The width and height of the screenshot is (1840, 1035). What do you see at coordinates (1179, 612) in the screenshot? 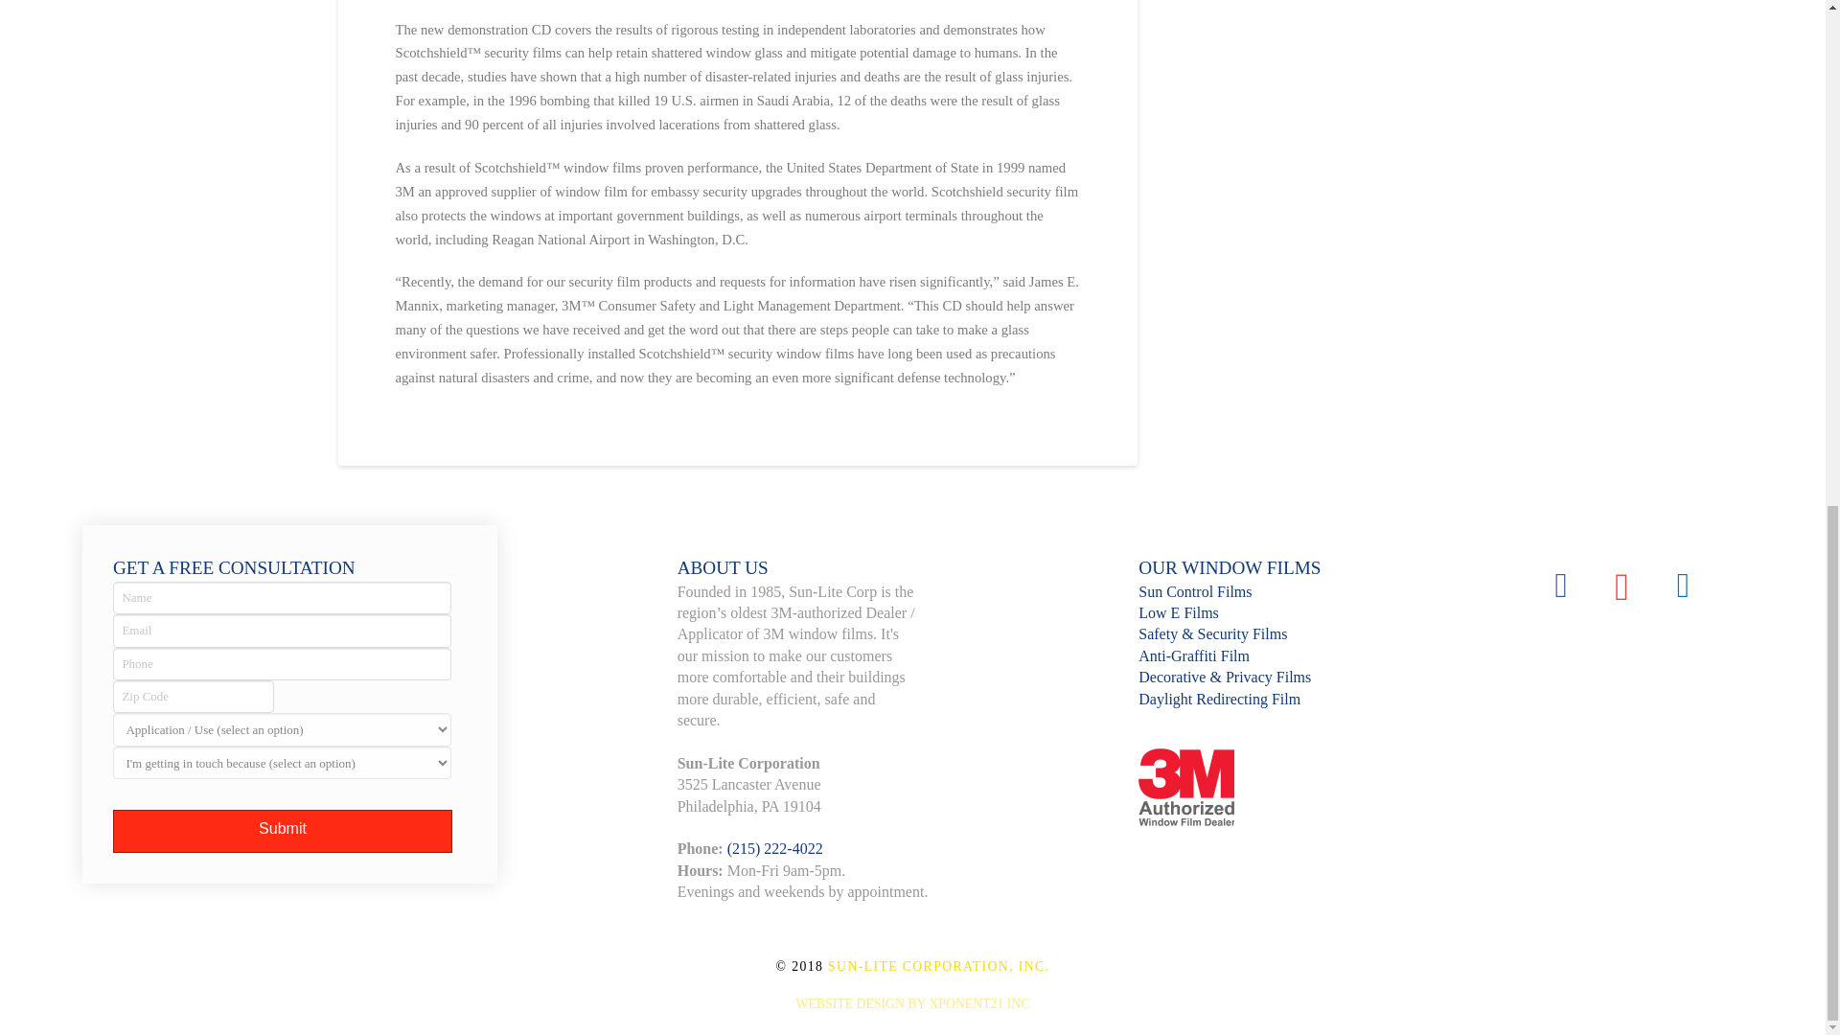
I see `Low E Films` at bounding box center [1179, 612].